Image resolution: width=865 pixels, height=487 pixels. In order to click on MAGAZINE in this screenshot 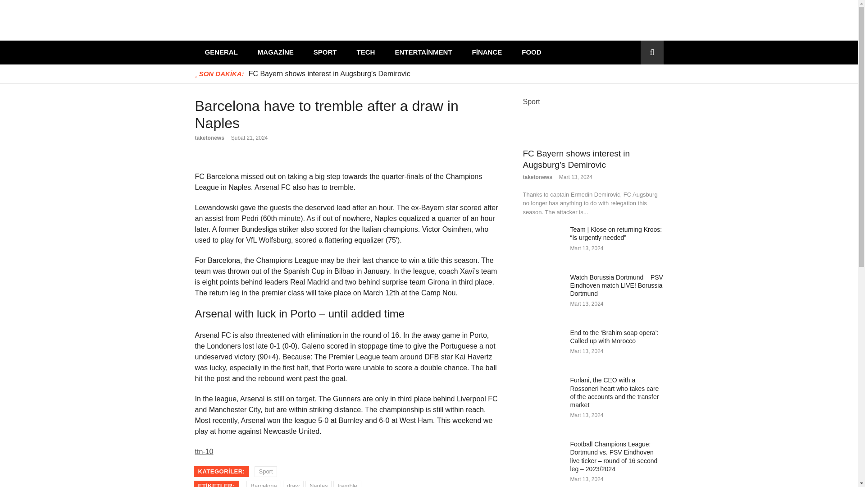, I will do `click(275, 52)`.